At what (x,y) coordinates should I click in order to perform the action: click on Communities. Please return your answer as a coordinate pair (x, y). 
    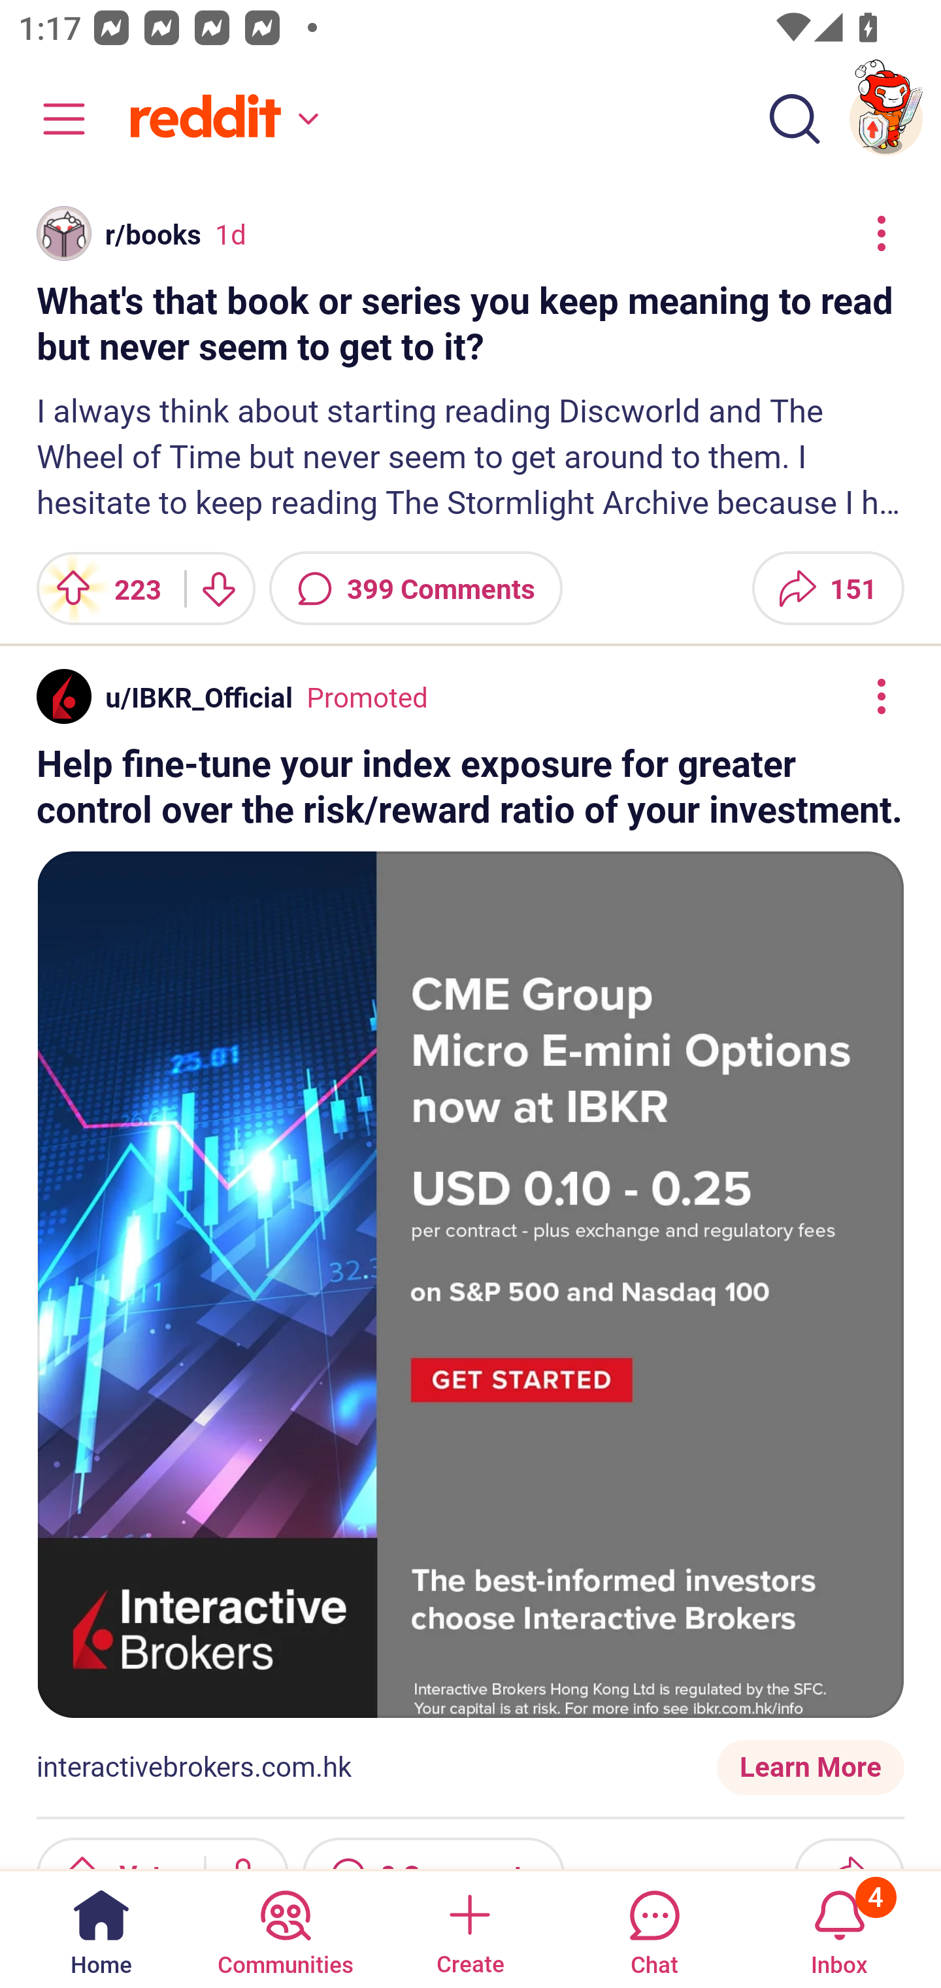
    Looking at the image, I should click on (285, 1928).